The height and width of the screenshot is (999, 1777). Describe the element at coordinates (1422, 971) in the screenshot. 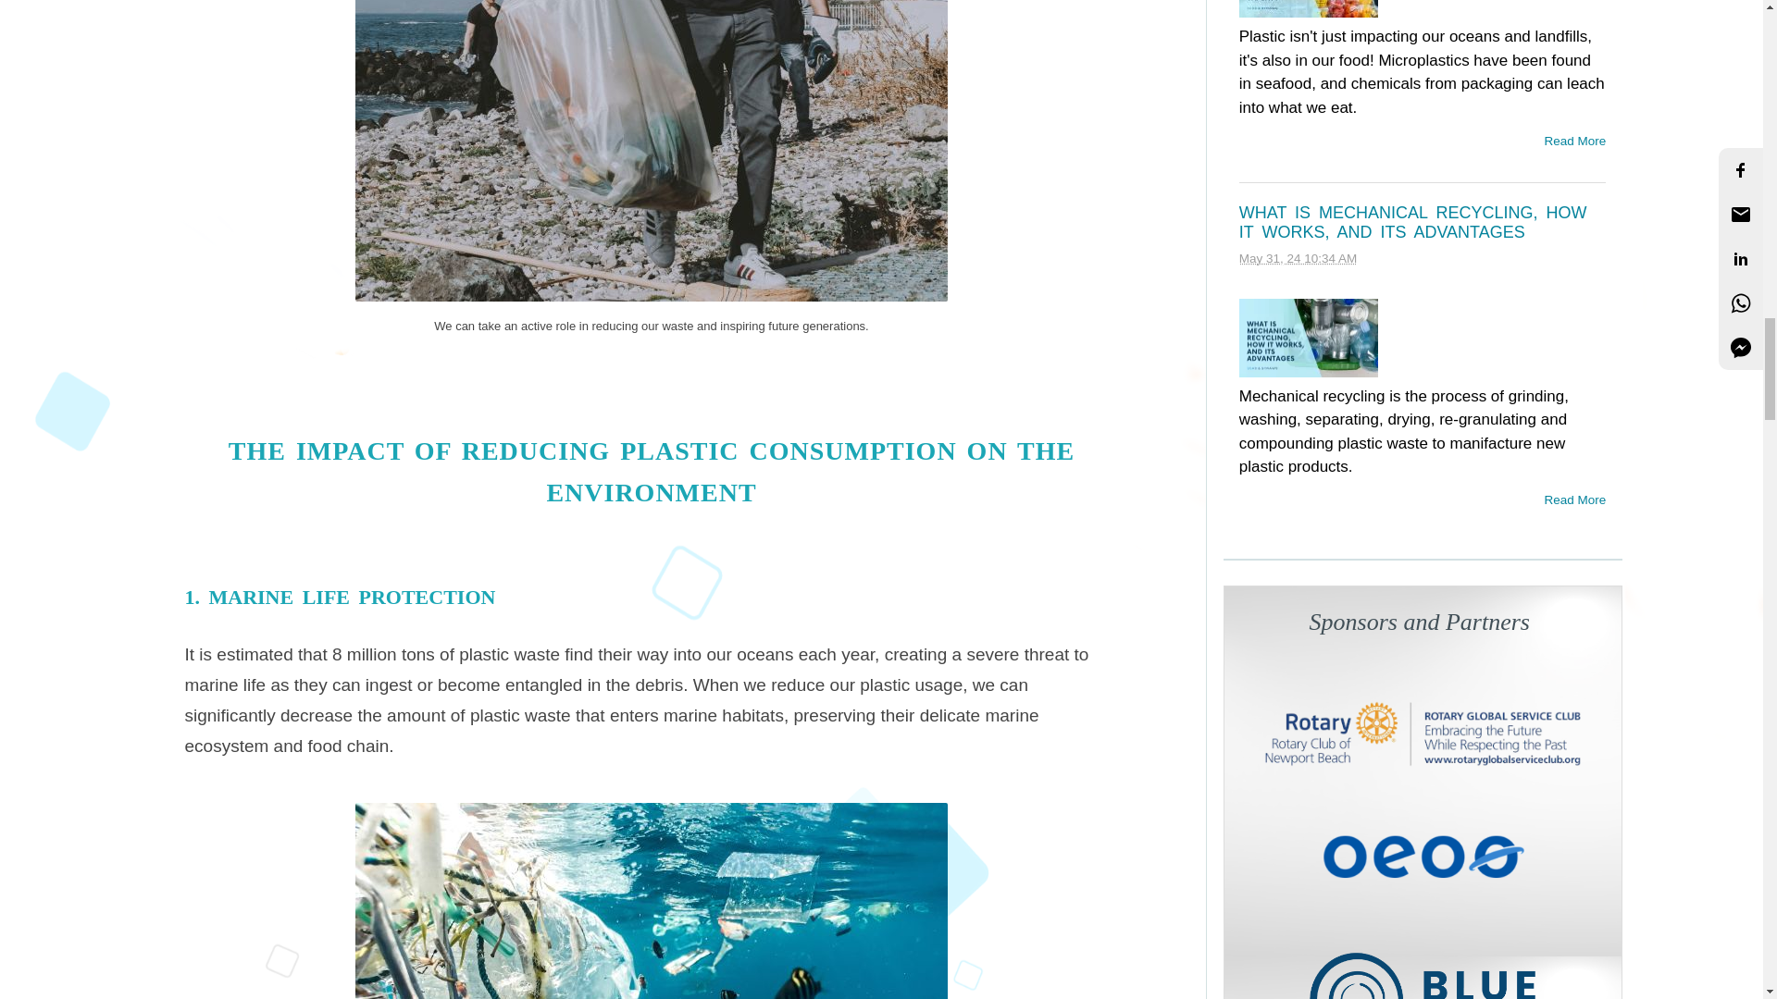

I see `Blue Logo 500px` at that location.